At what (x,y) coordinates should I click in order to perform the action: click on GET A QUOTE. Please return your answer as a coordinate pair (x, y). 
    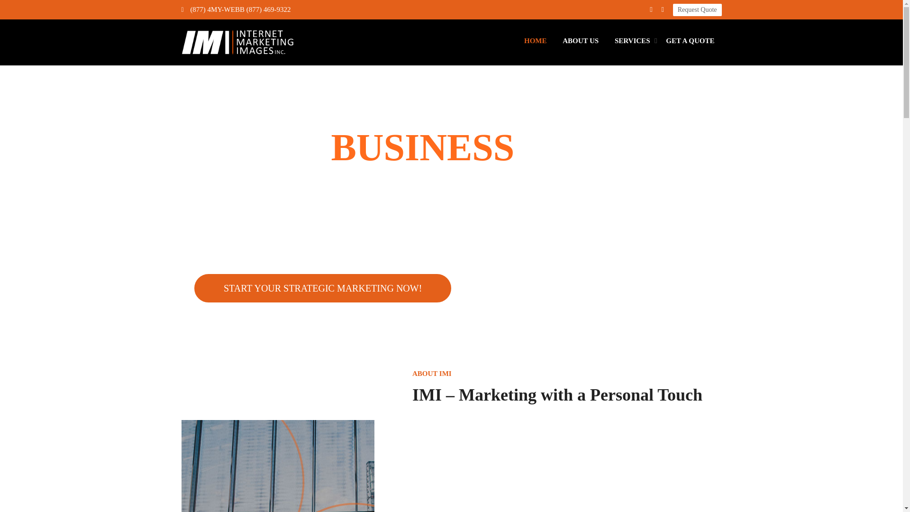
    Looking at the image, I should click on (690, 41).